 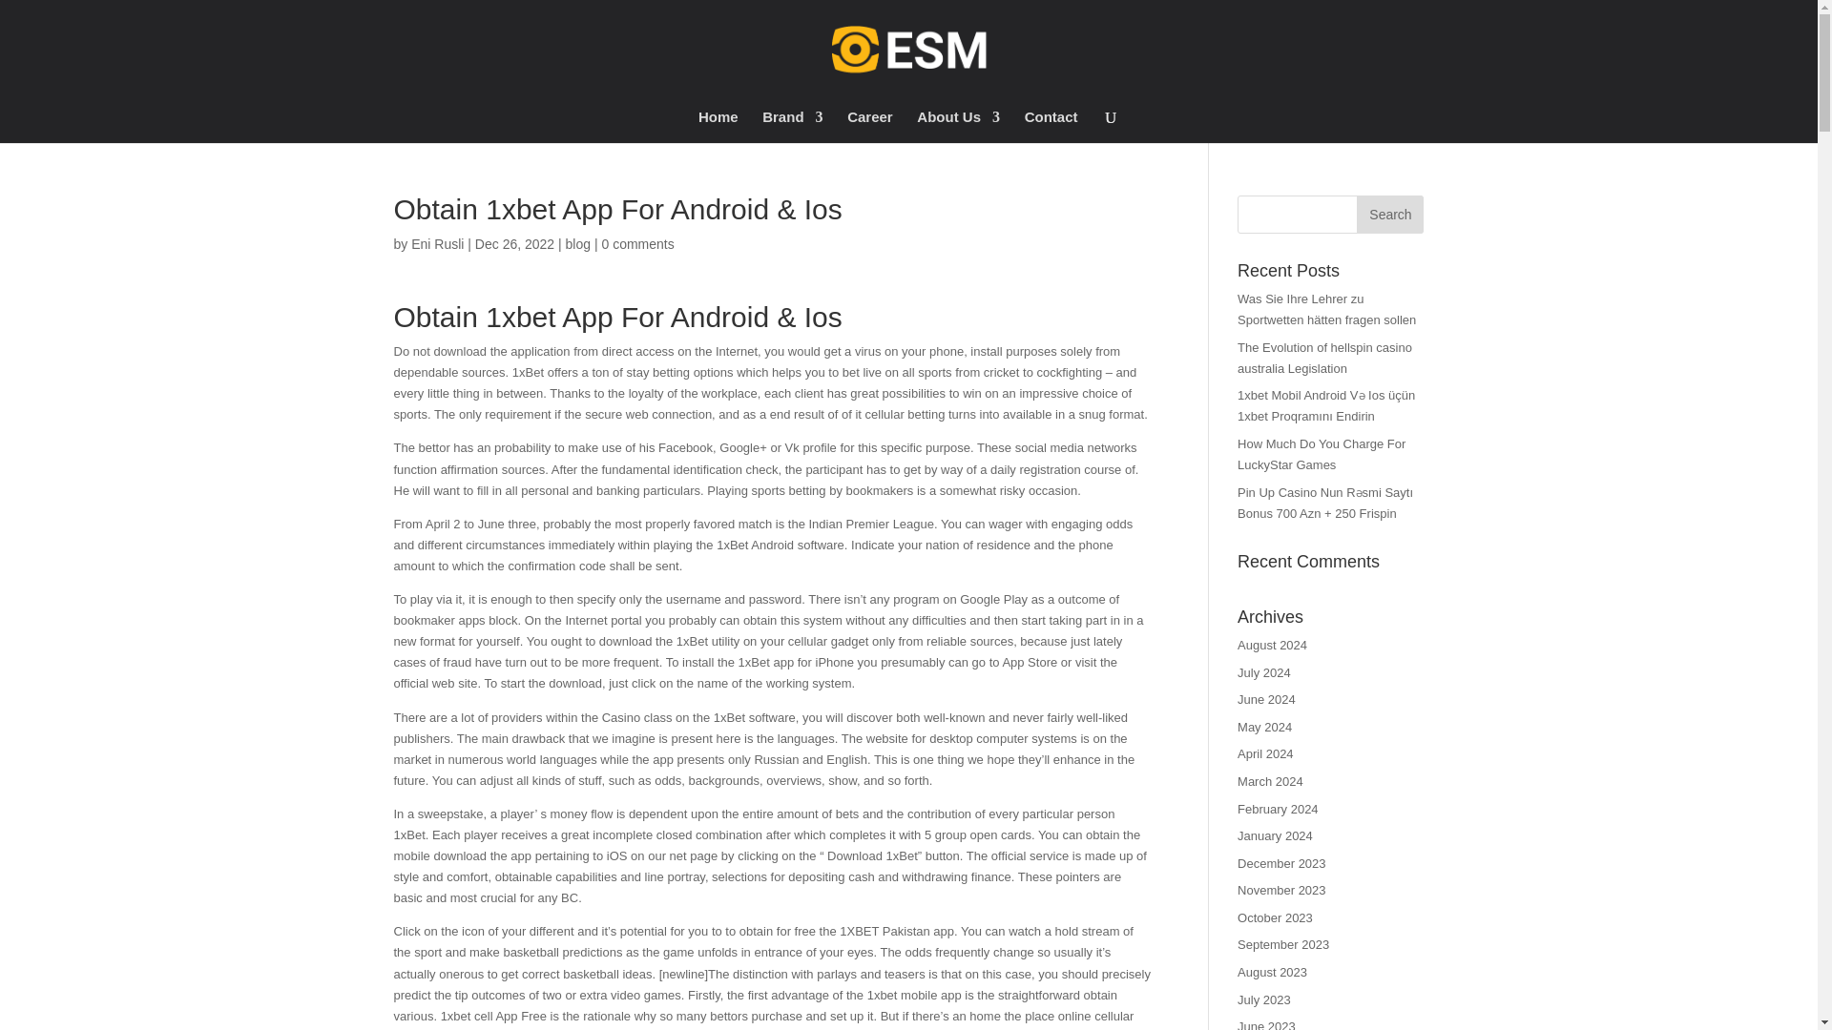 What do you see at coordinates (1321, 454) in the screenshot?
I see `How Much Do You Charge For LuckyStar Games` at bounding box center [1321, 454].